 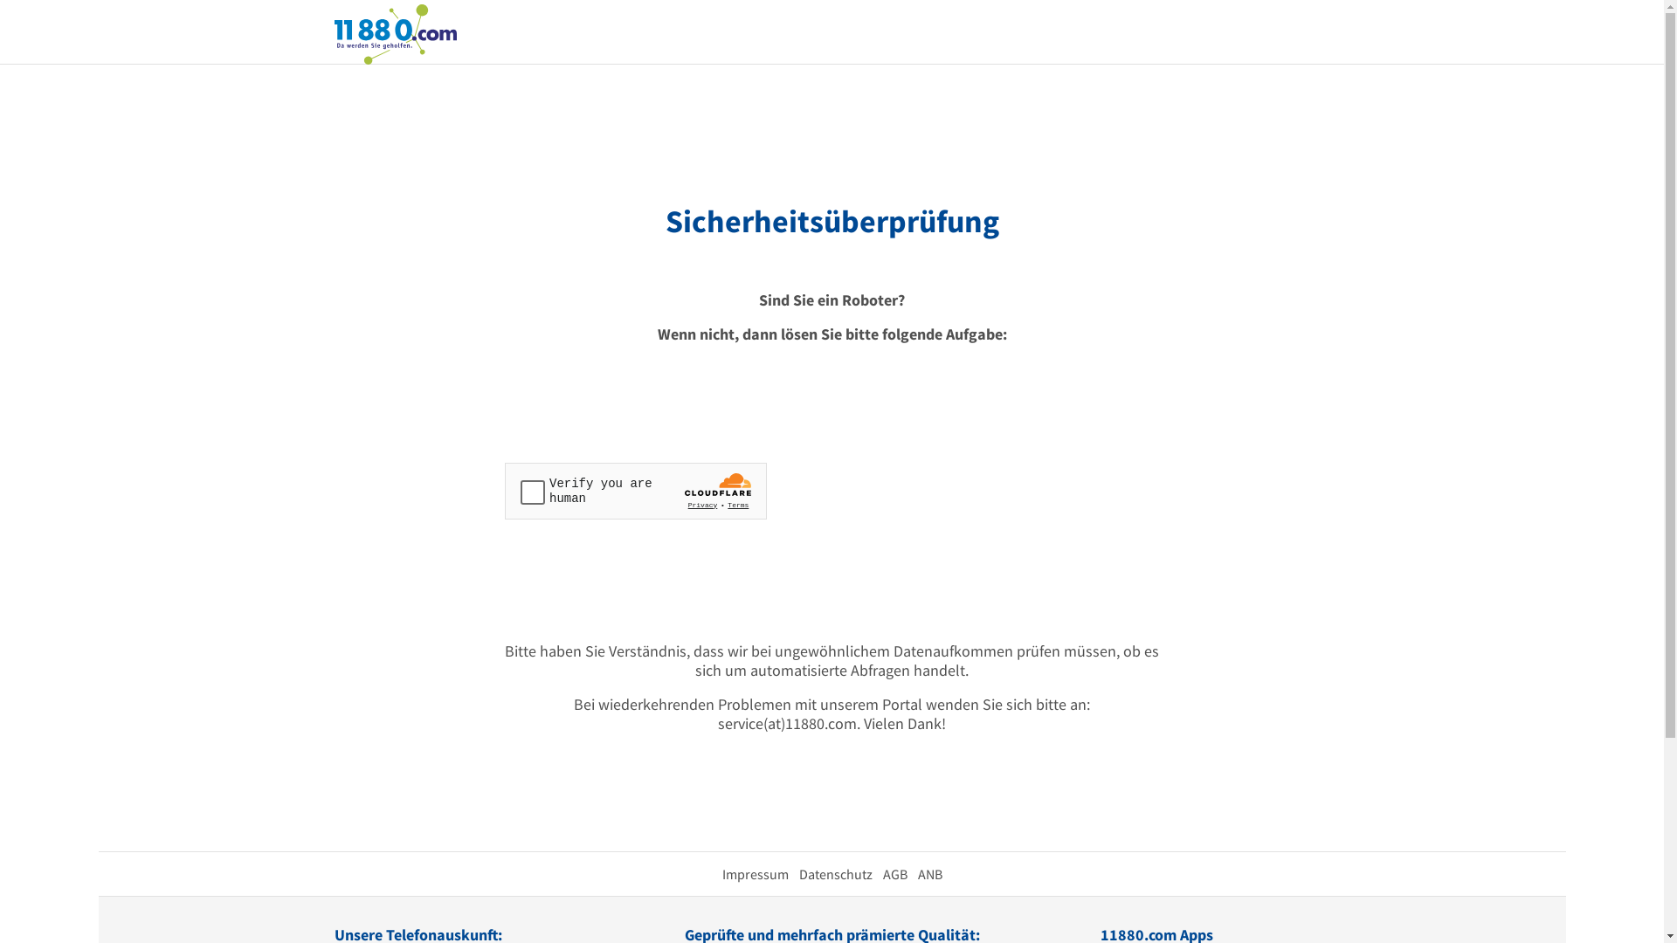 I want to click on AGB, so click(x=894, y=874).